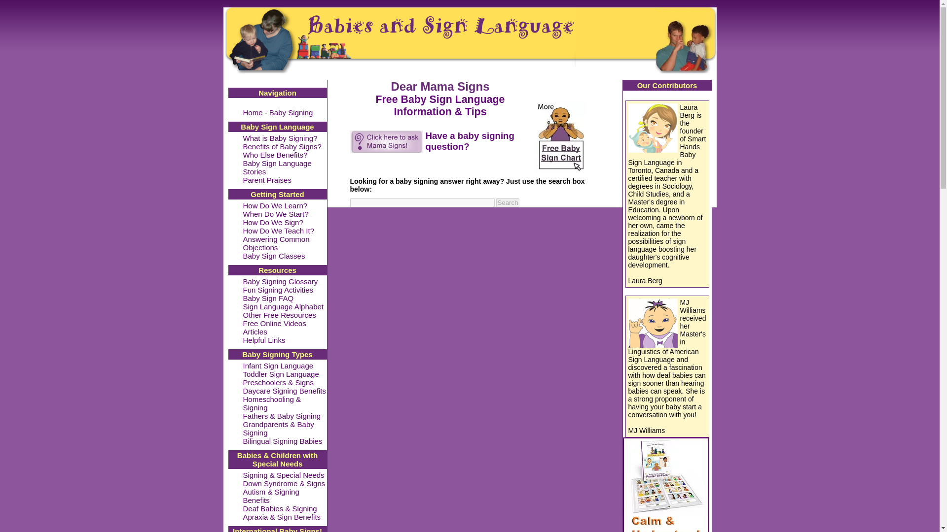  What do you see at coordinates (282, 441) in the screenshot?
I see `Bilingual Signing Babies` at bounding box center [282, 441].